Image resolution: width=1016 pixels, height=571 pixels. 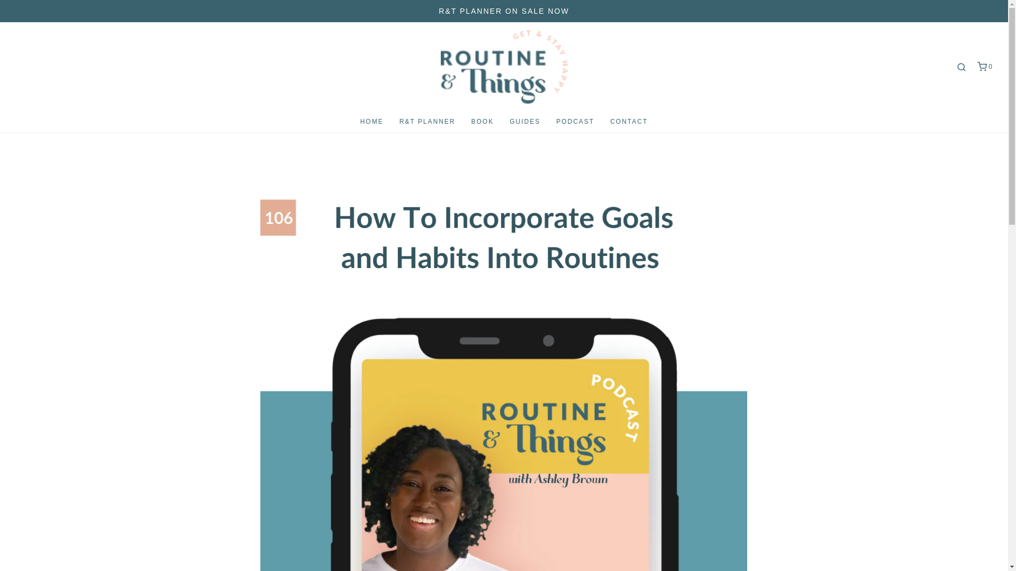 I want to click on HOME, so click(x=372, y=122).